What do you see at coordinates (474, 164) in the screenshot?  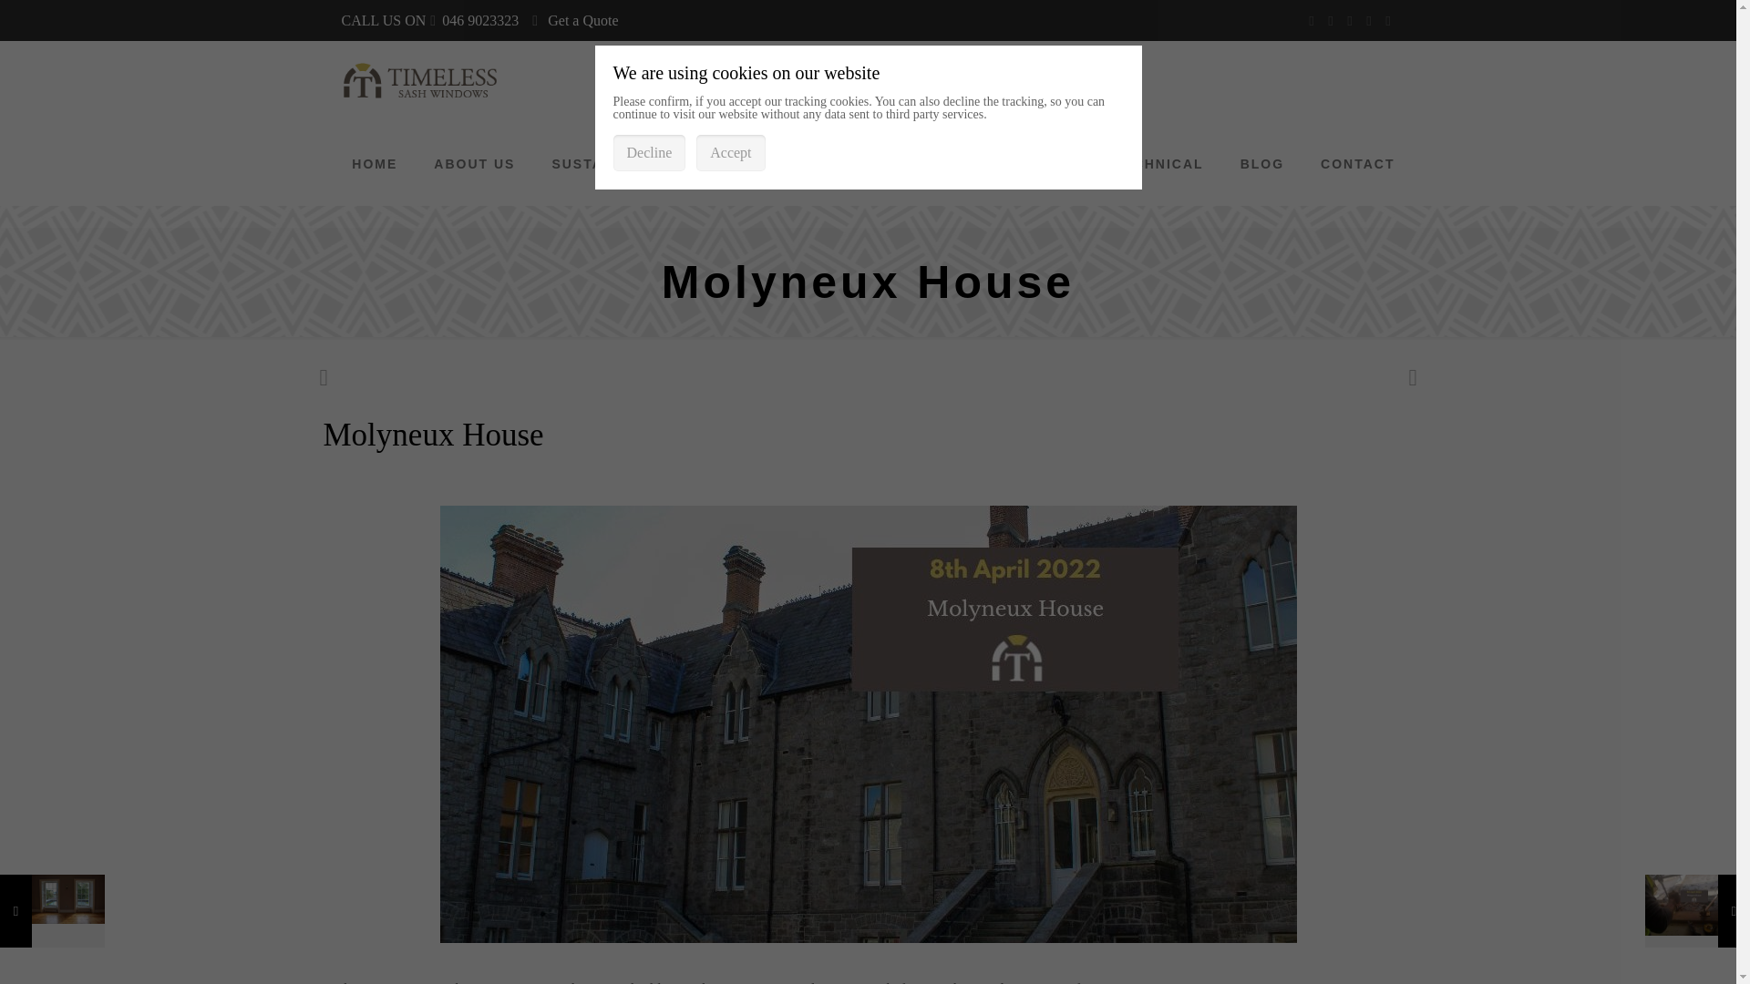 I see `ABOUT US` at bounding box center [474, 164].